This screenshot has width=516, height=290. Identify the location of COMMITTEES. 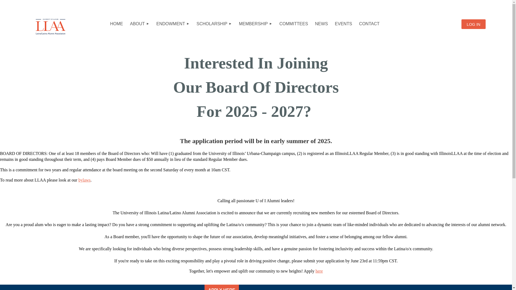
(293, 24).